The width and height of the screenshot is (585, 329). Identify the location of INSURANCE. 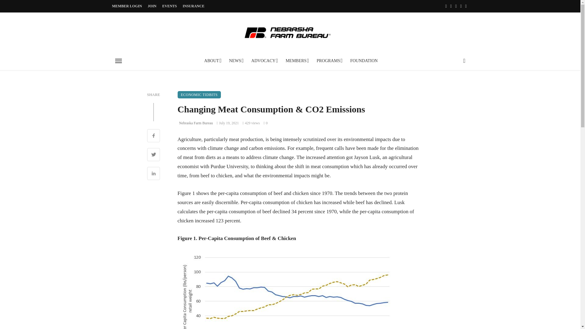
(193, 6).